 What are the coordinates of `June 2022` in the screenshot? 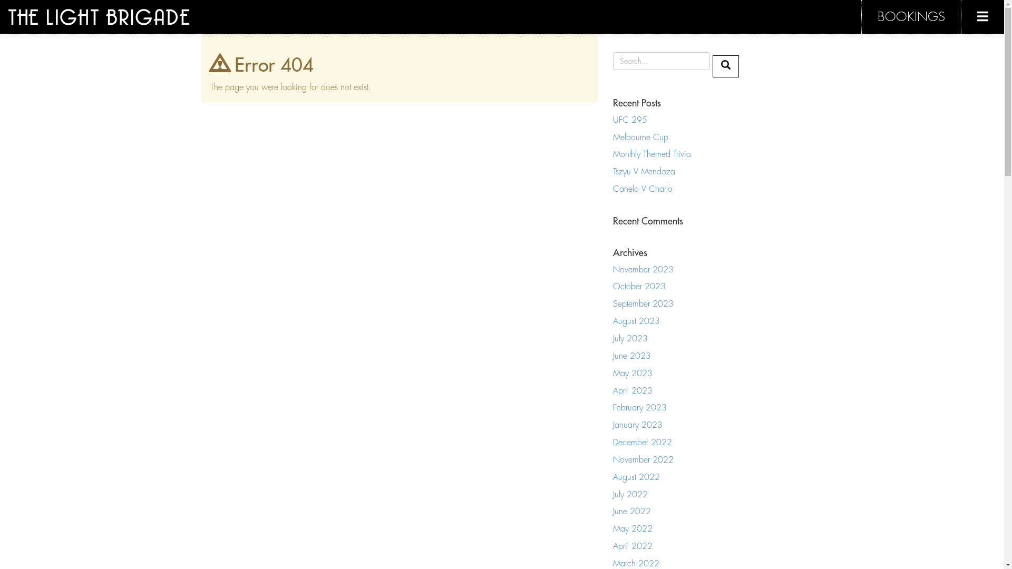 It's located at (631, 512).